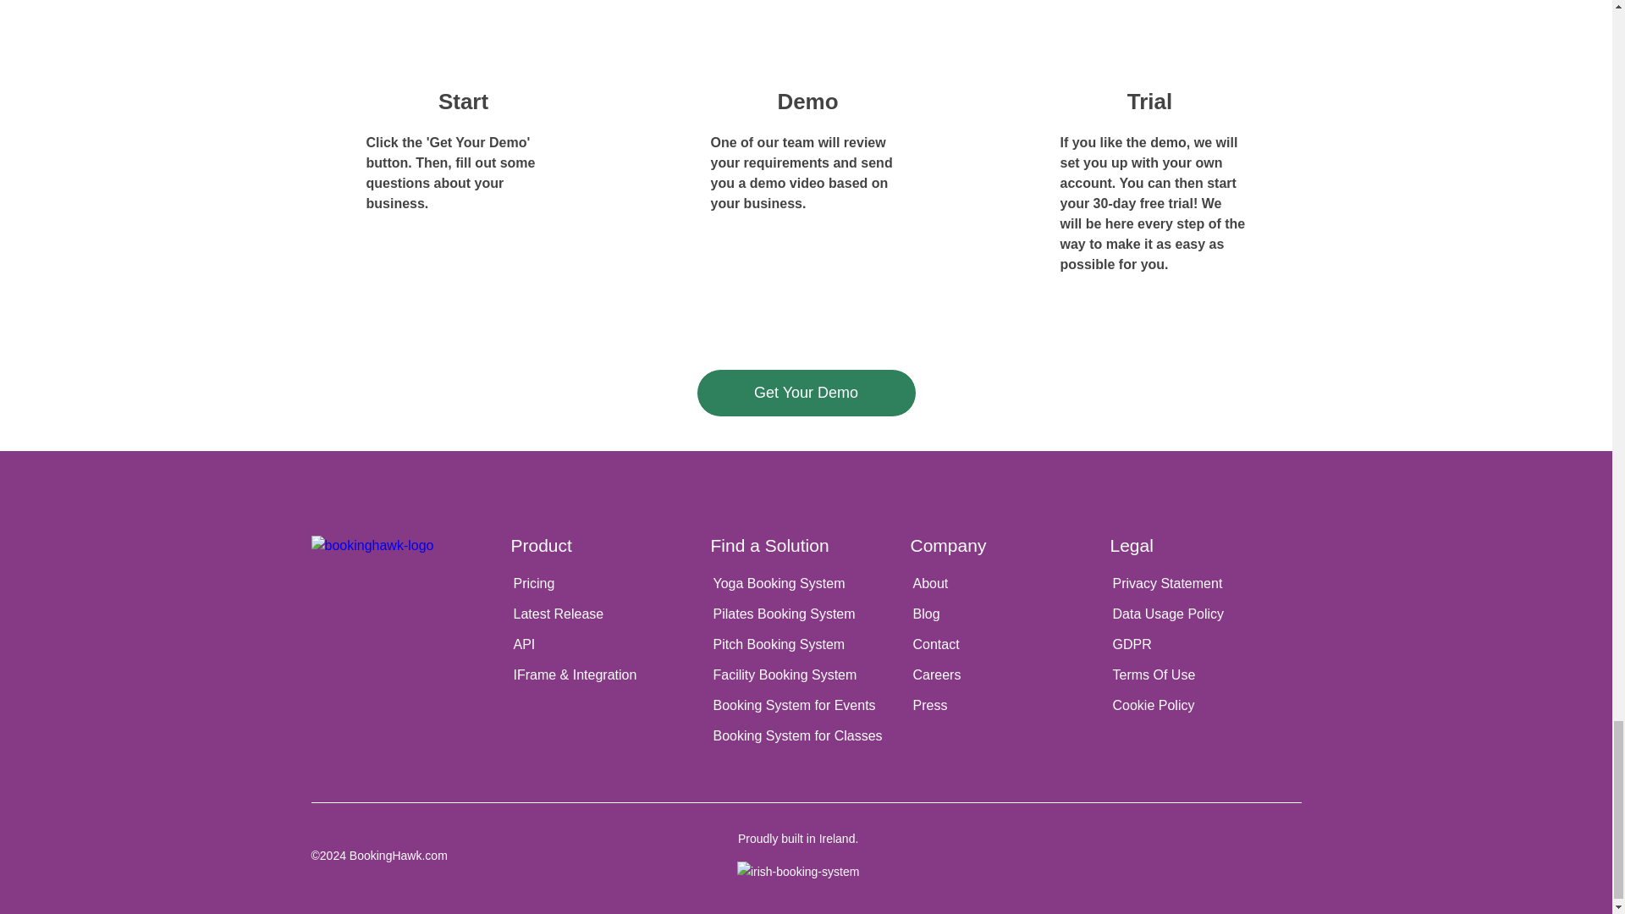  What do you see at coordinates (606, 584) in the screenshot?
I see `Pricing` at bounding box center [606, 584].